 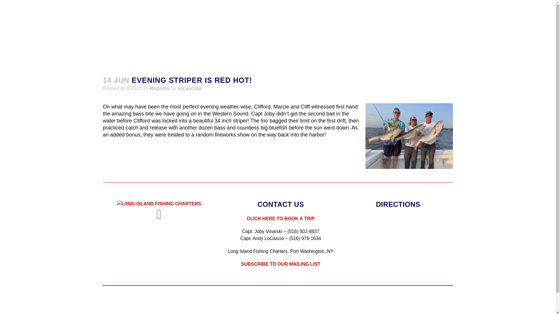 What do you see at coordinates (267, 31) in the screenshot?
I see `OUR BOATS` at bounding box center [267, 31].